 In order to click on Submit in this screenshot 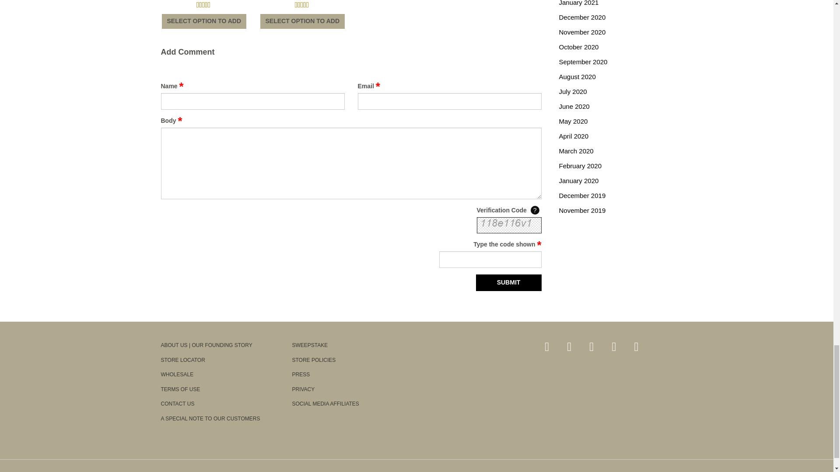, I will do `click(509, 282)`.